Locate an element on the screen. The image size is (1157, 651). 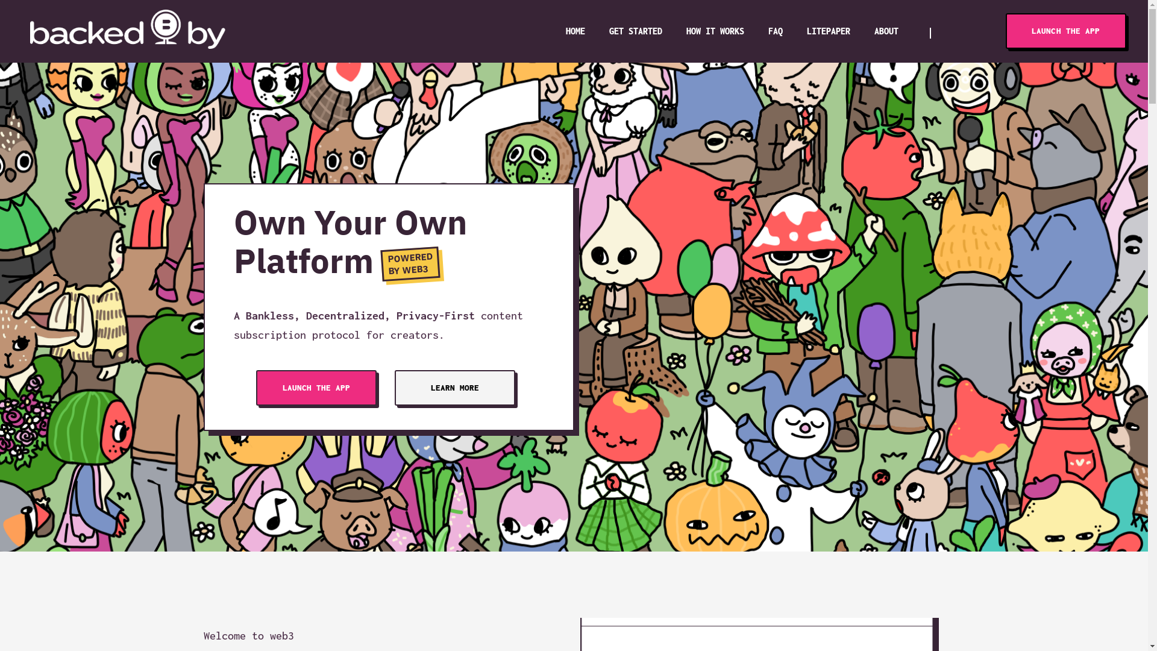
HOME is located at coordinates (575, 31).